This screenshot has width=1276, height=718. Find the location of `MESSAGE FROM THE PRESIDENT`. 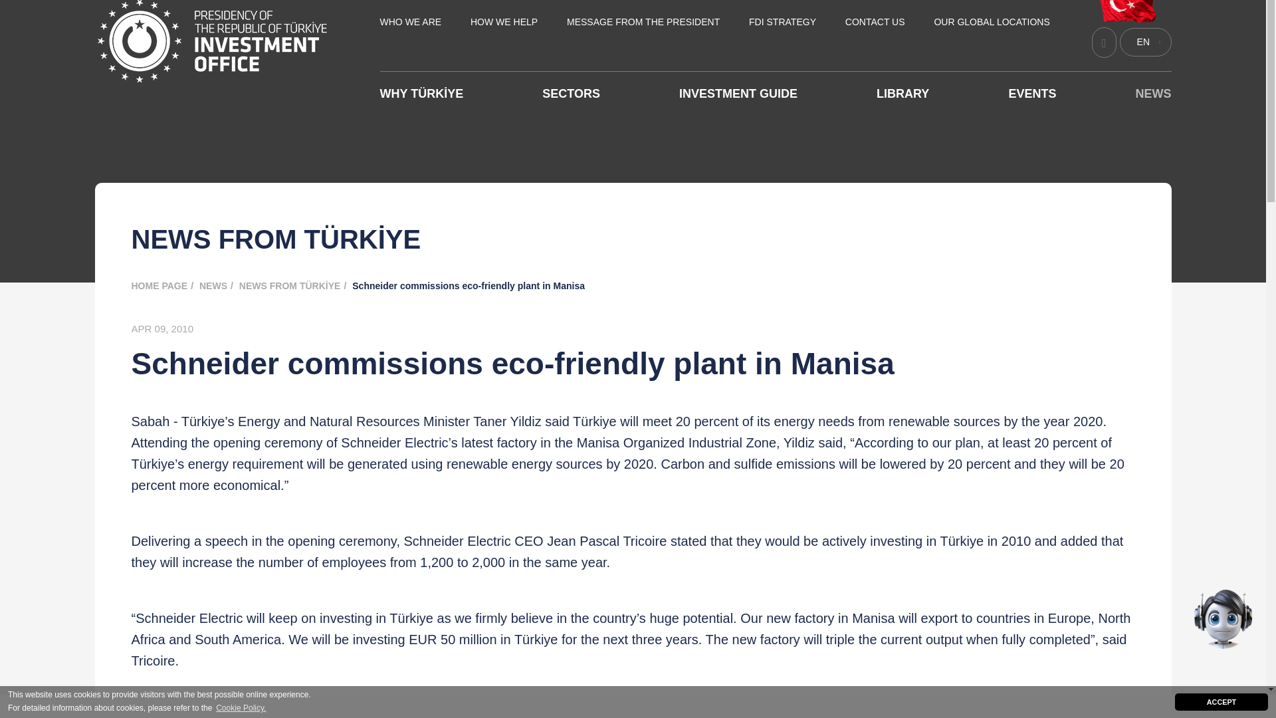

MESSAGE FROM THE PRESIDENT is located at coordinates (643, 22).